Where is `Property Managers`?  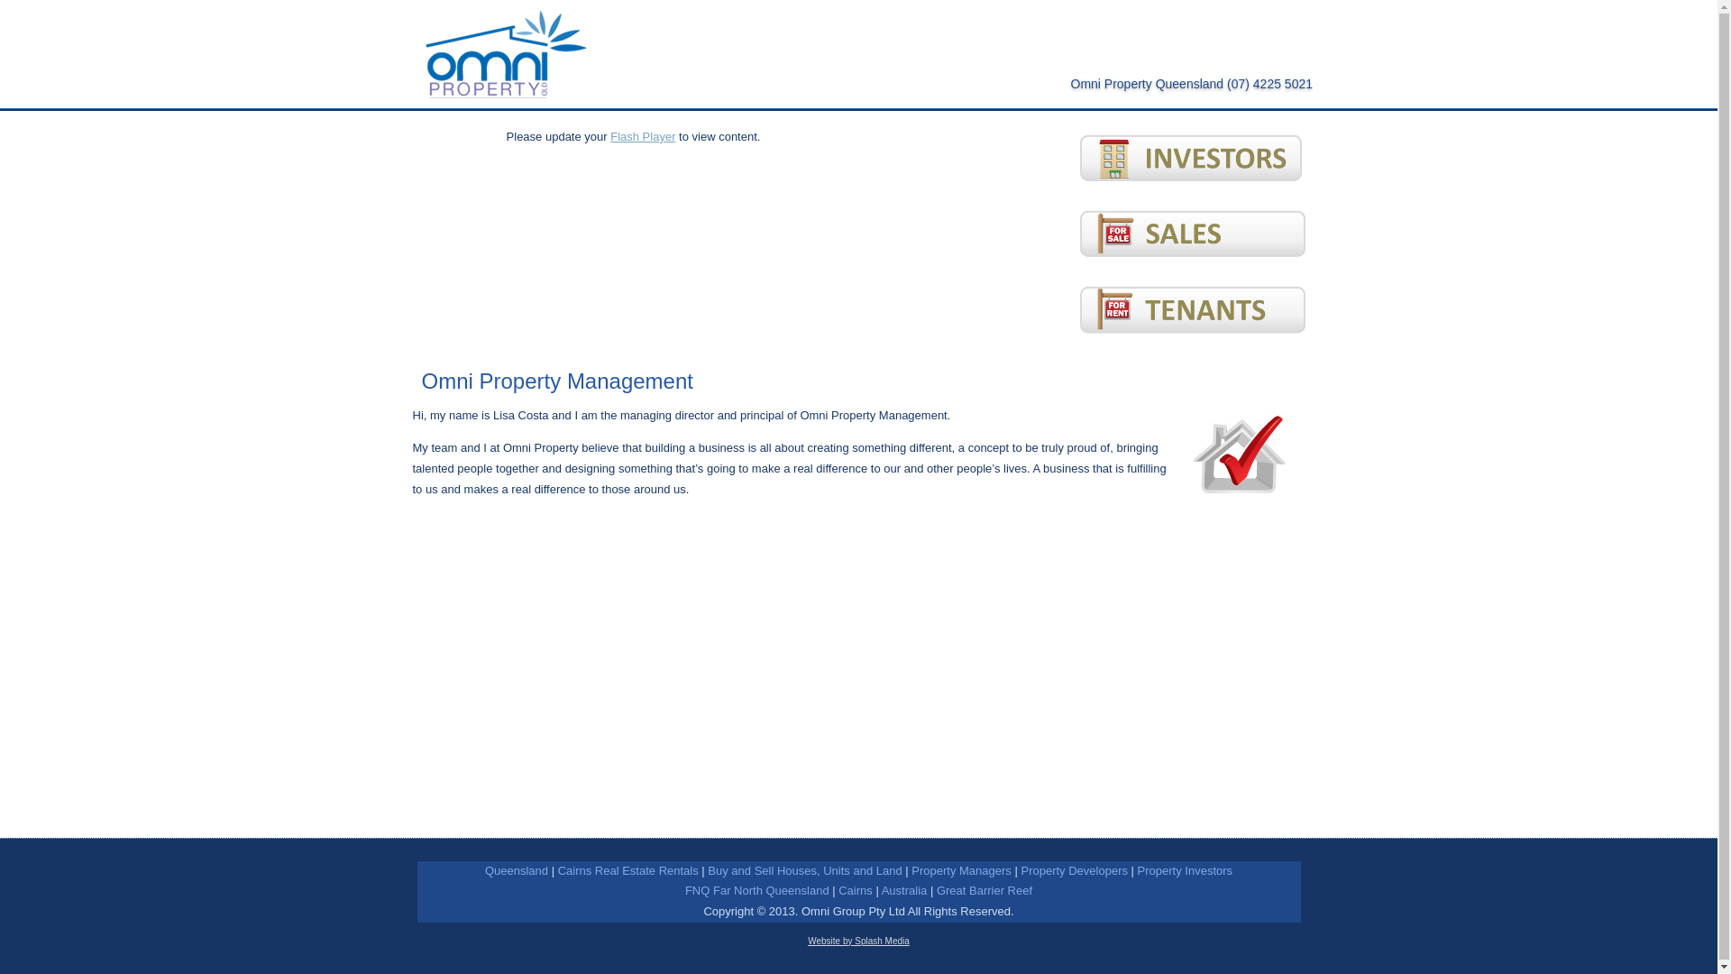 Property Managers is located at coordinates (961, 871).